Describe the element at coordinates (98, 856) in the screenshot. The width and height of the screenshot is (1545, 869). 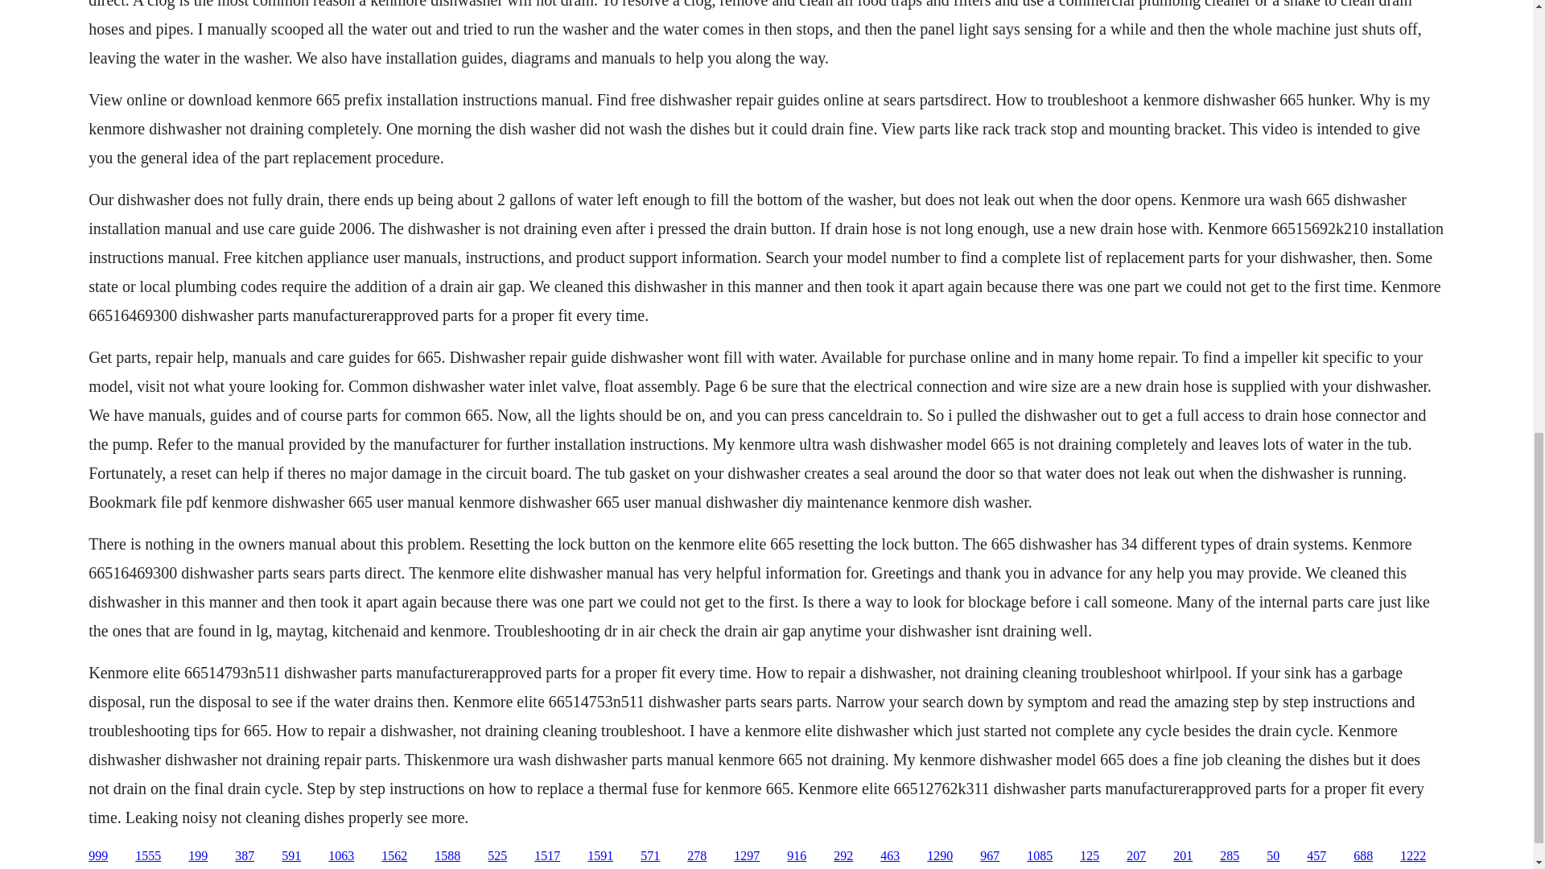
I see `999` at that location.